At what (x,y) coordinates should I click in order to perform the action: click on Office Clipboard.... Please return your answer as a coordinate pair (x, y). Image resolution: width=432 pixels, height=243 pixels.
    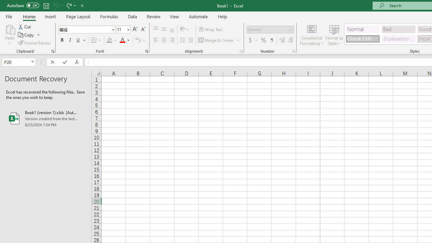
    Looking at the image, I should click on (53, 51).